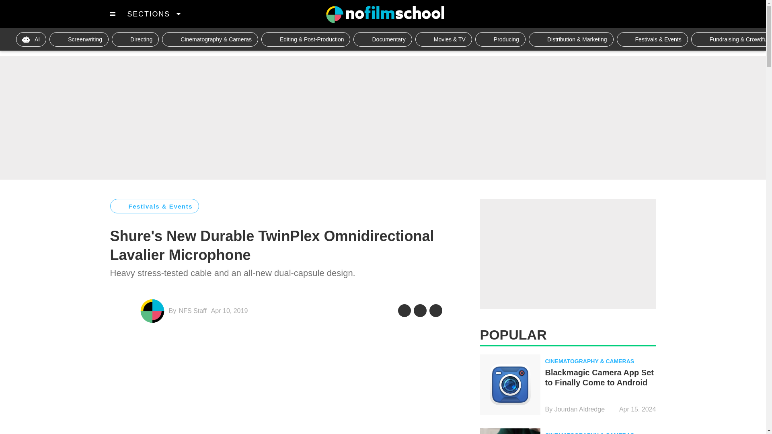  I want to click on Documentary, so click(382, 39).